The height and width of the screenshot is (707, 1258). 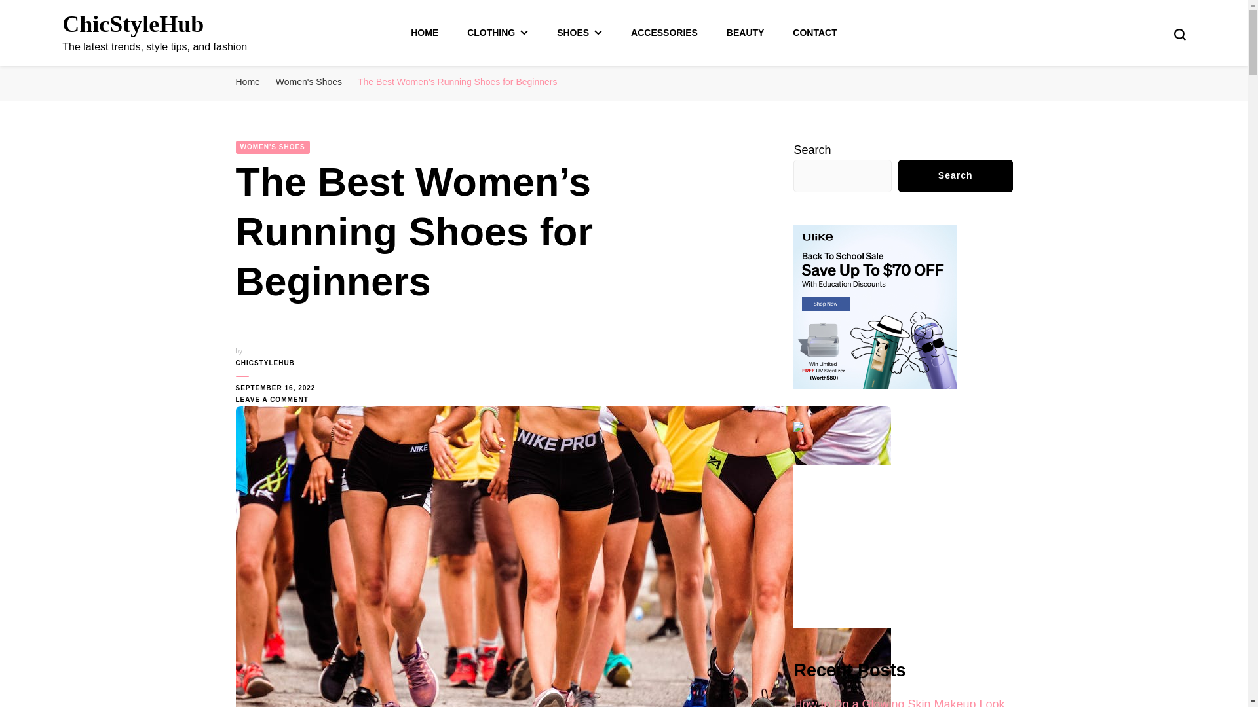 I want to click on CHICSTYLEHUB, so click(x=278, y=363).